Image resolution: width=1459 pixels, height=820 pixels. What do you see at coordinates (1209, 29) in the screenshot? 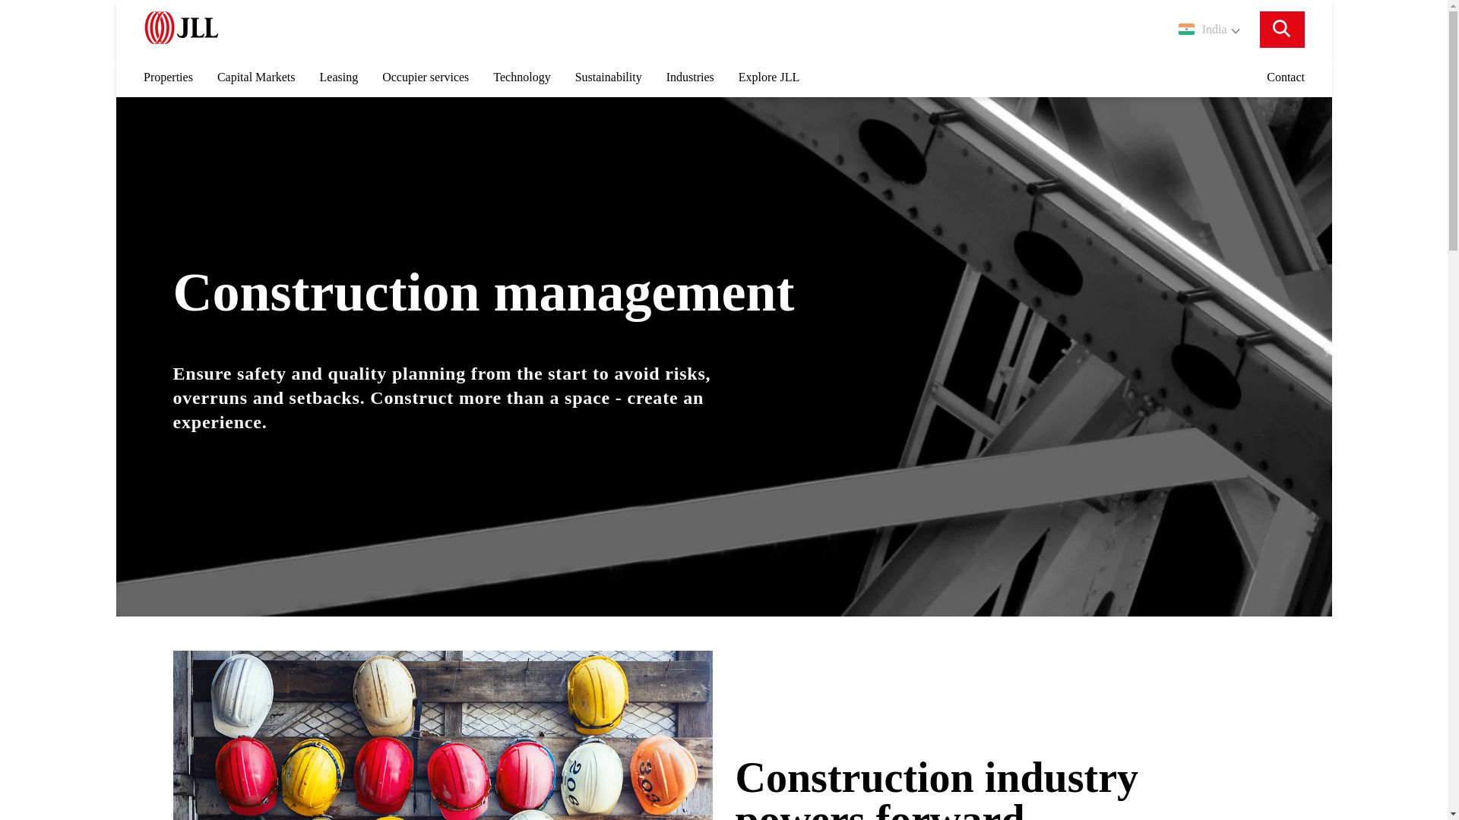
I see `India` at bounding box center [1209, 29].